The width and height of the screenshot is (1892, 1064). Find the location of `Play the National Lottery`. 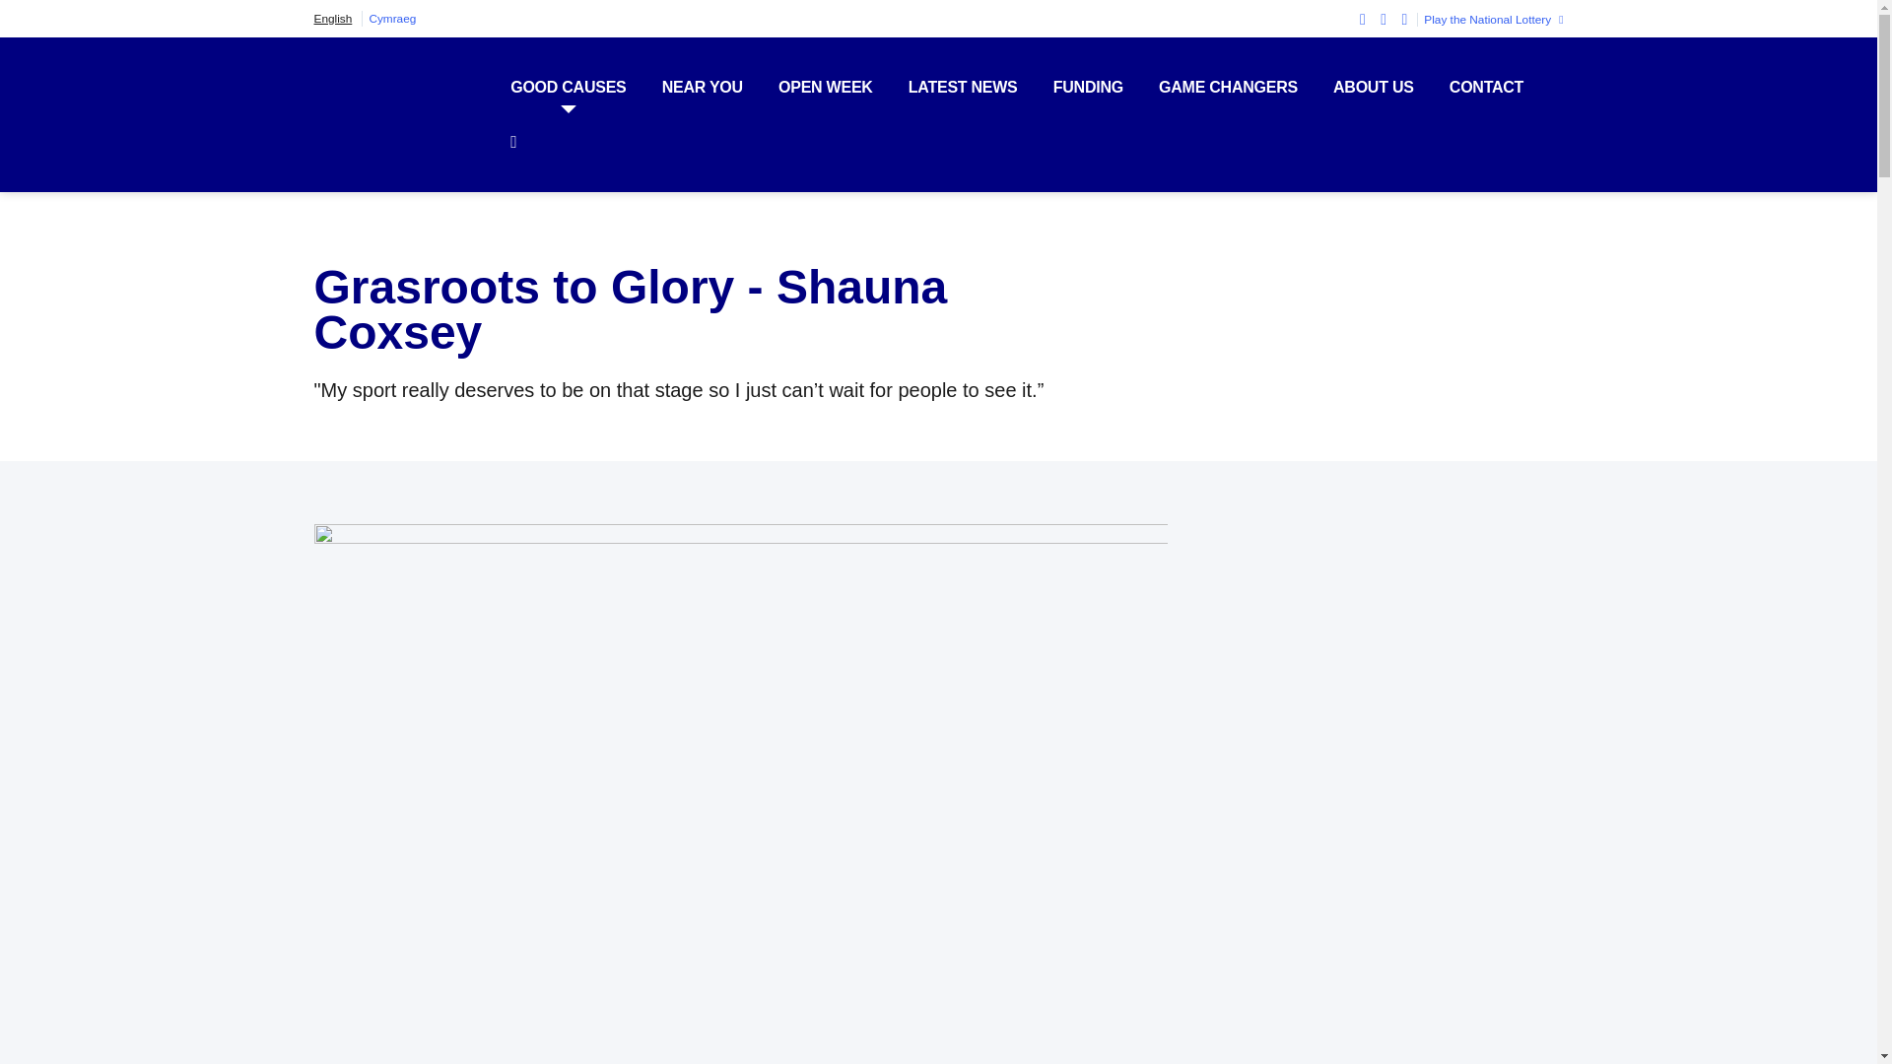

Play the National Lottery is located at coordinates (1490, 20).